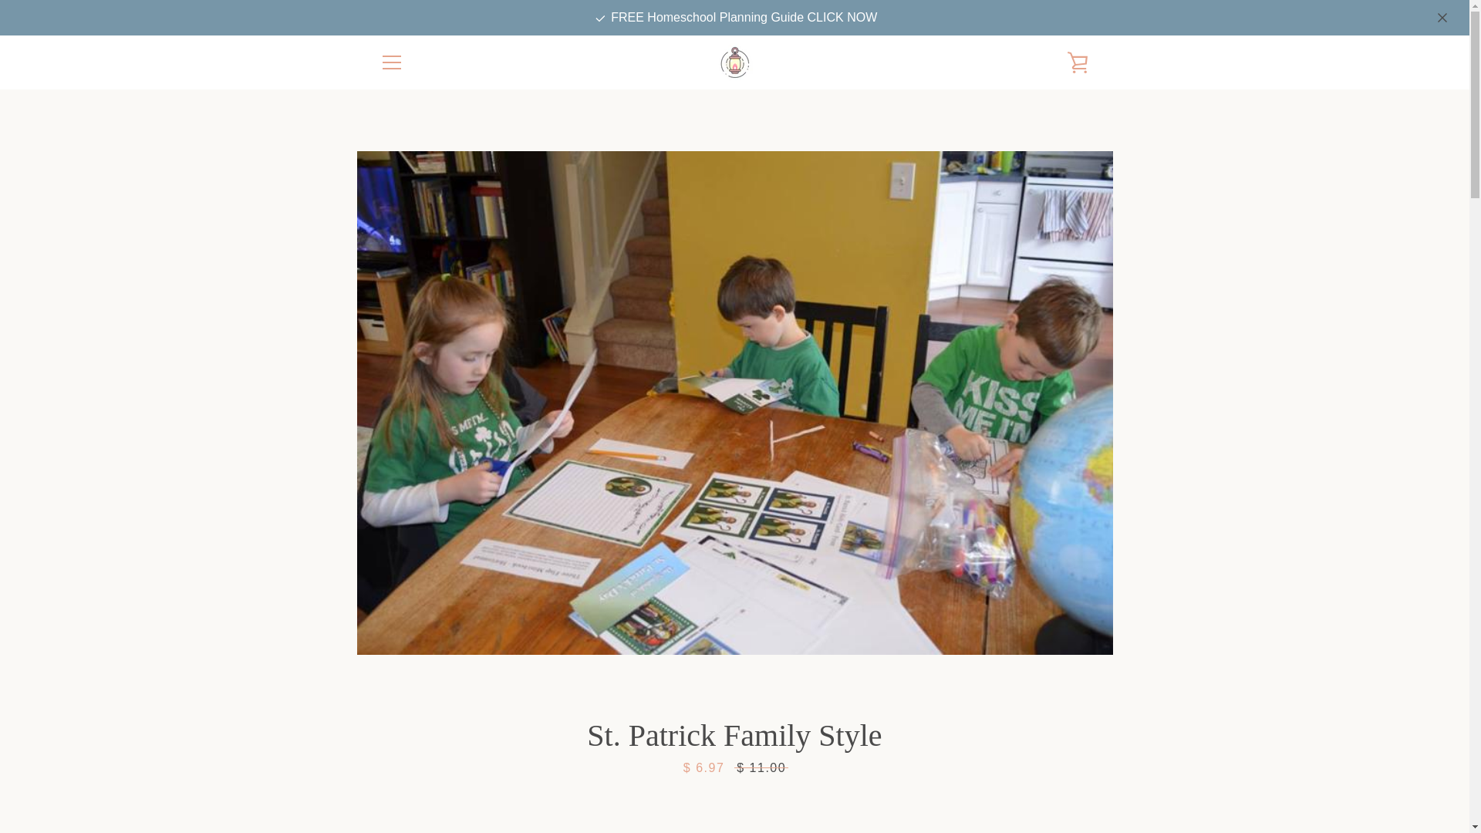  What do you see at coordinates (390, 62) in the screenshot?
I see `EXPAND NAVIGATION` at bounding box center [390, 62].